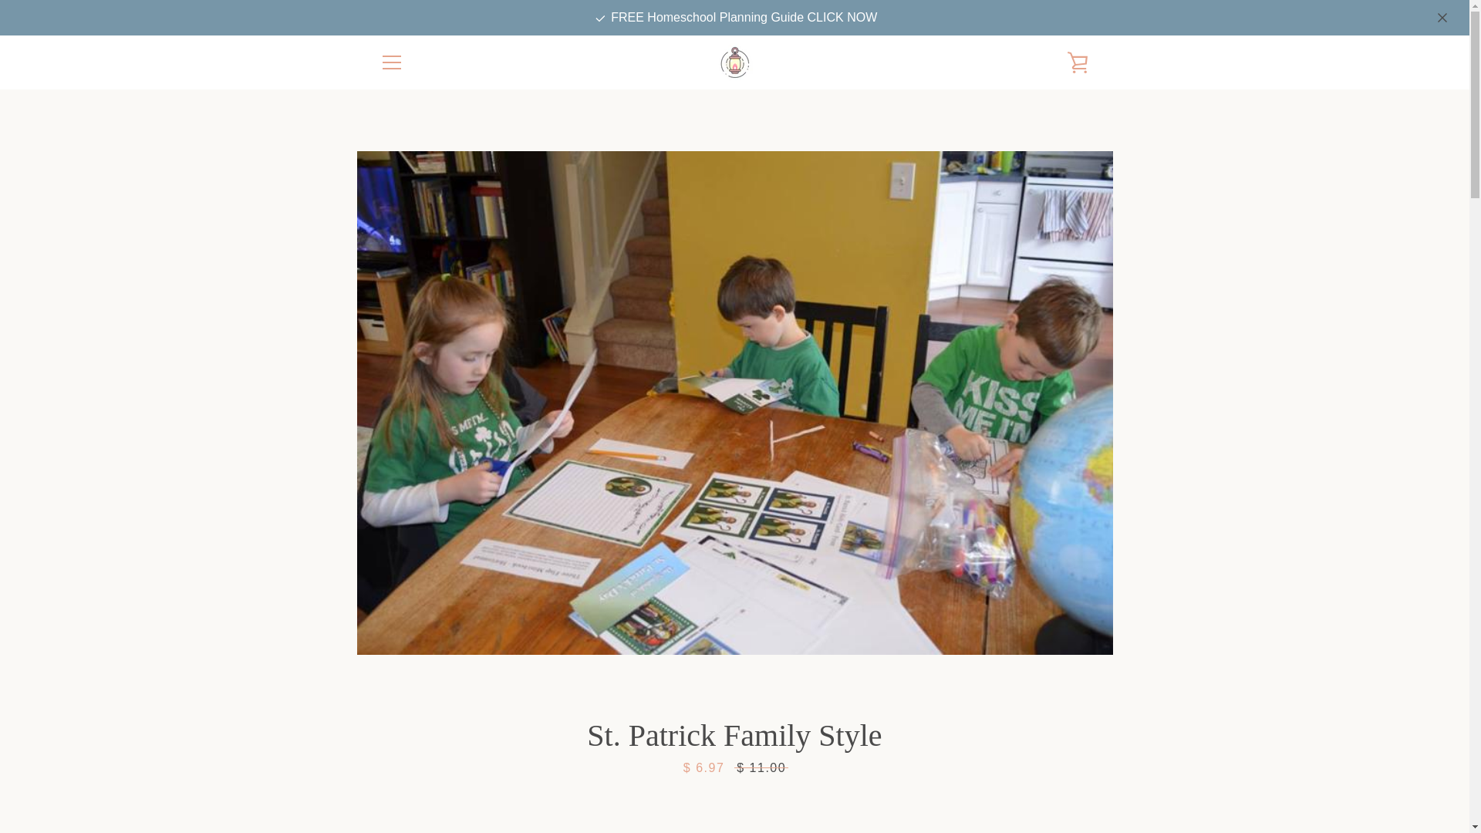  What do you see at coordinates (390, 62) in the screenshot?
I see `EXPAND NAVIGATION` at bounding box center [390, 62].